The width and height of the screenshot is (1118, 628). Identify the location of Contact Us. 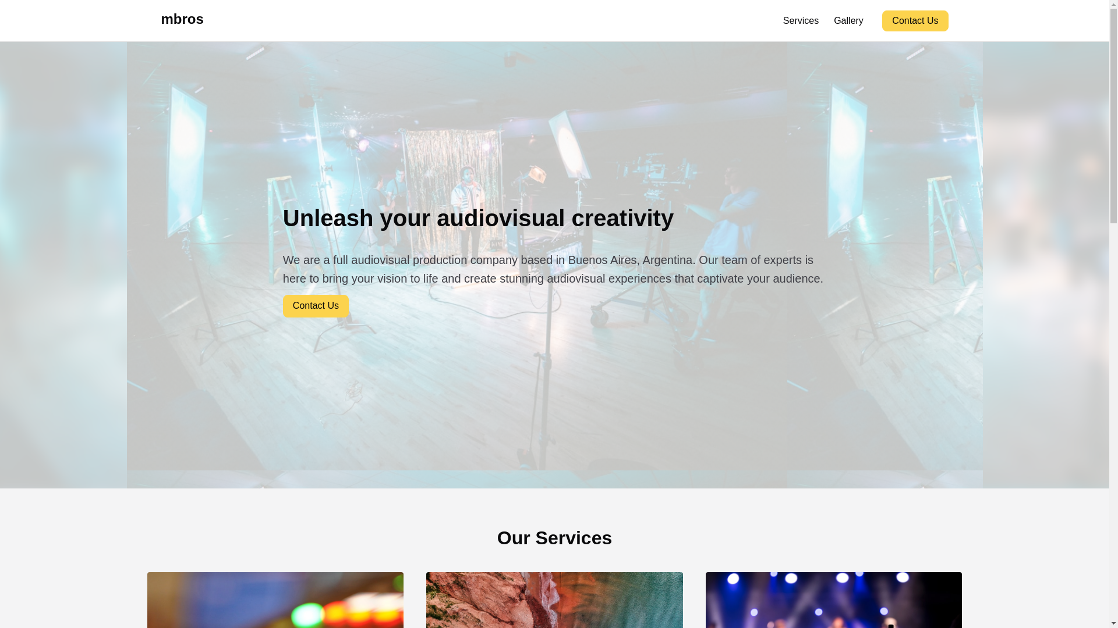
(316, 316).